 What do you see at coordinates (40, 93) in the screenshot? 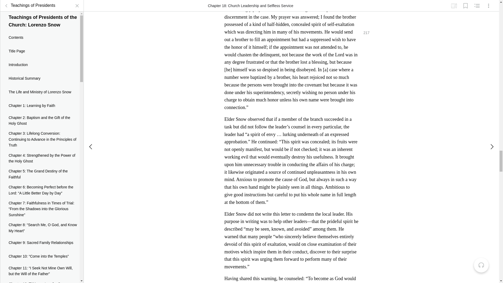
I see `Chapter 18: Church Leadership and Selfless Service` at bounding box center [40, 93].